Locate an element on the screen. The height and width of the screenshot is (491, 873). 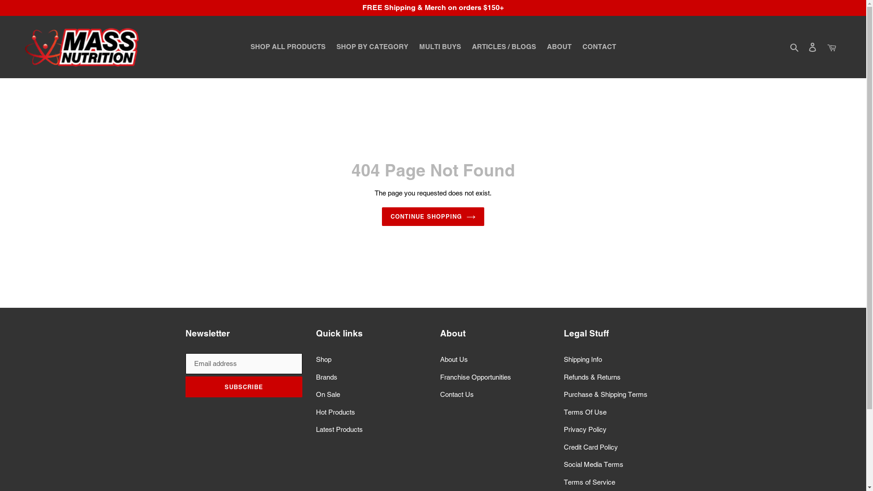
Terms of Service is located at coordinates (589, 482).